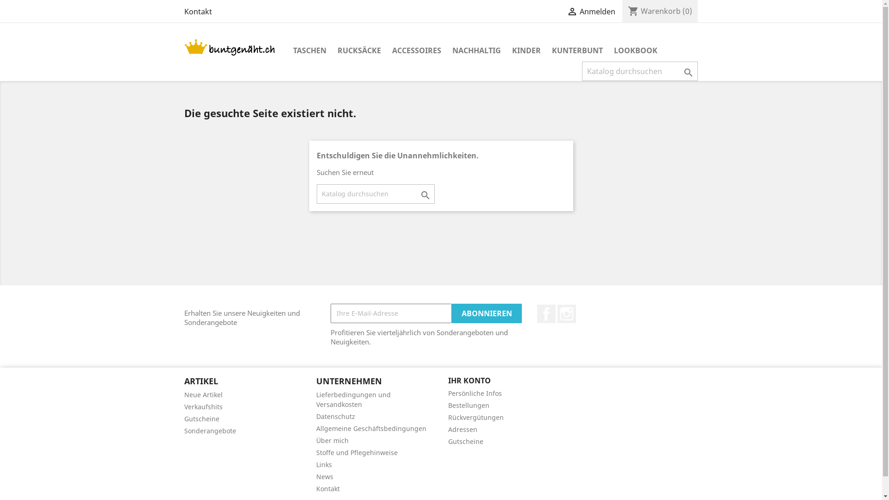  What do you see at coordinates (546, 314) in the screenshot?
I see `Facebook` at bounding box center [546, 314].